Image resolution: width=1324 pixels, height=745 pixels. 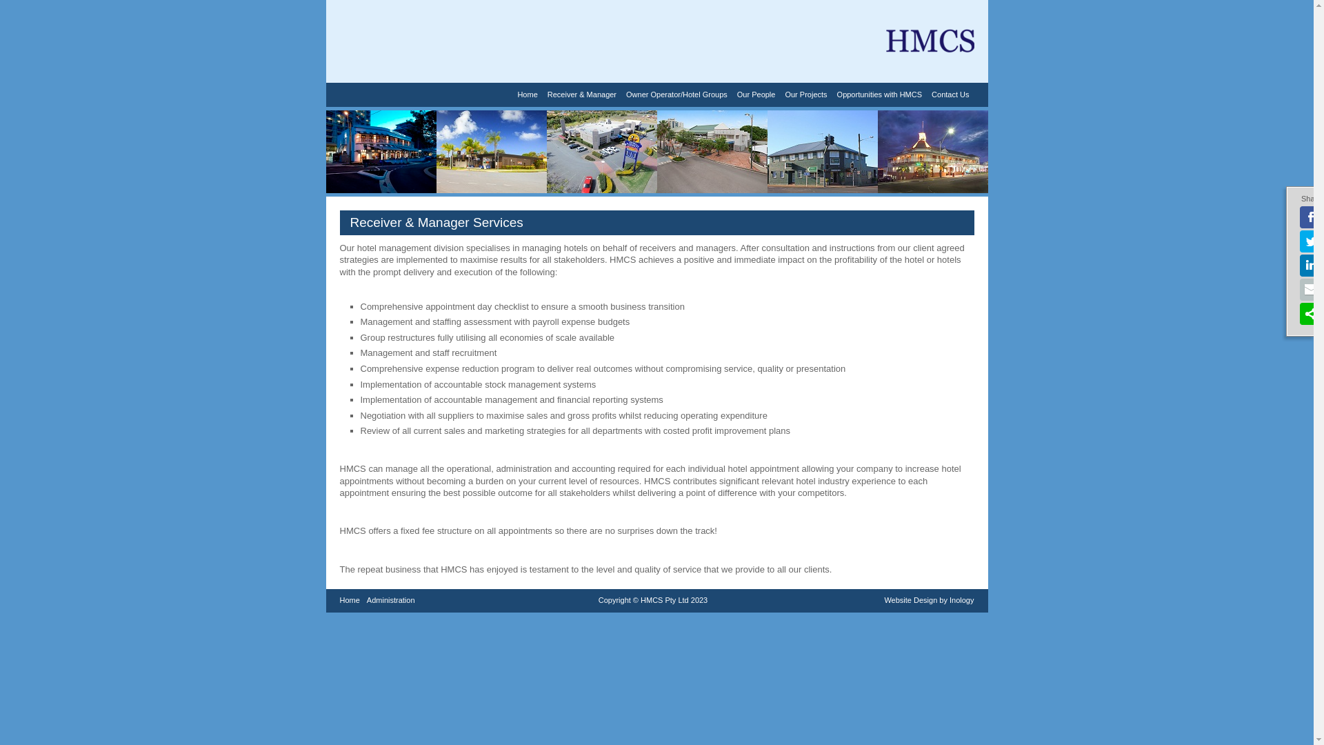 I want to click on Administration, so click(x=391, y=601).